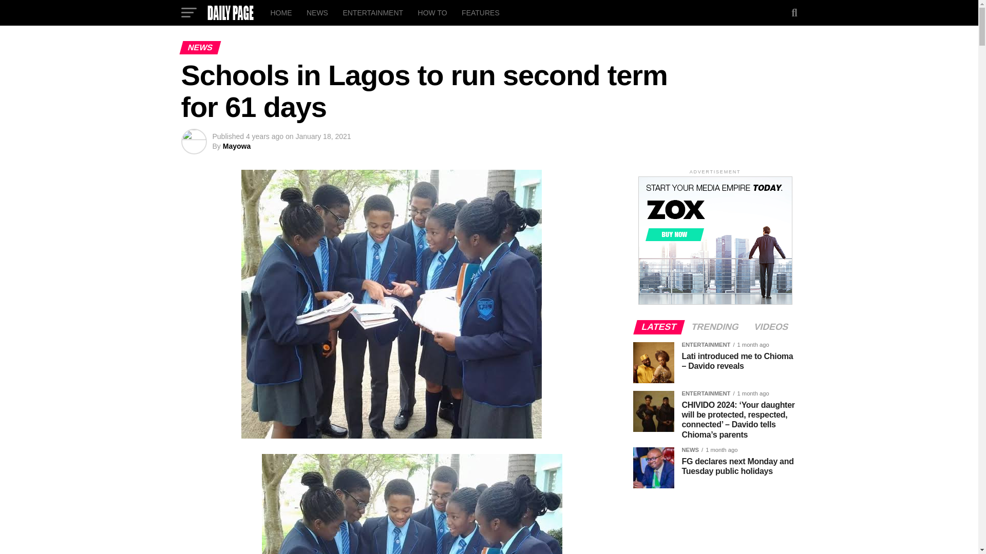 The width and height of the screenshot is (986, 554). Describe the element at coordinates (317, 12) in the screenshot. I see `NEWS` at that location.